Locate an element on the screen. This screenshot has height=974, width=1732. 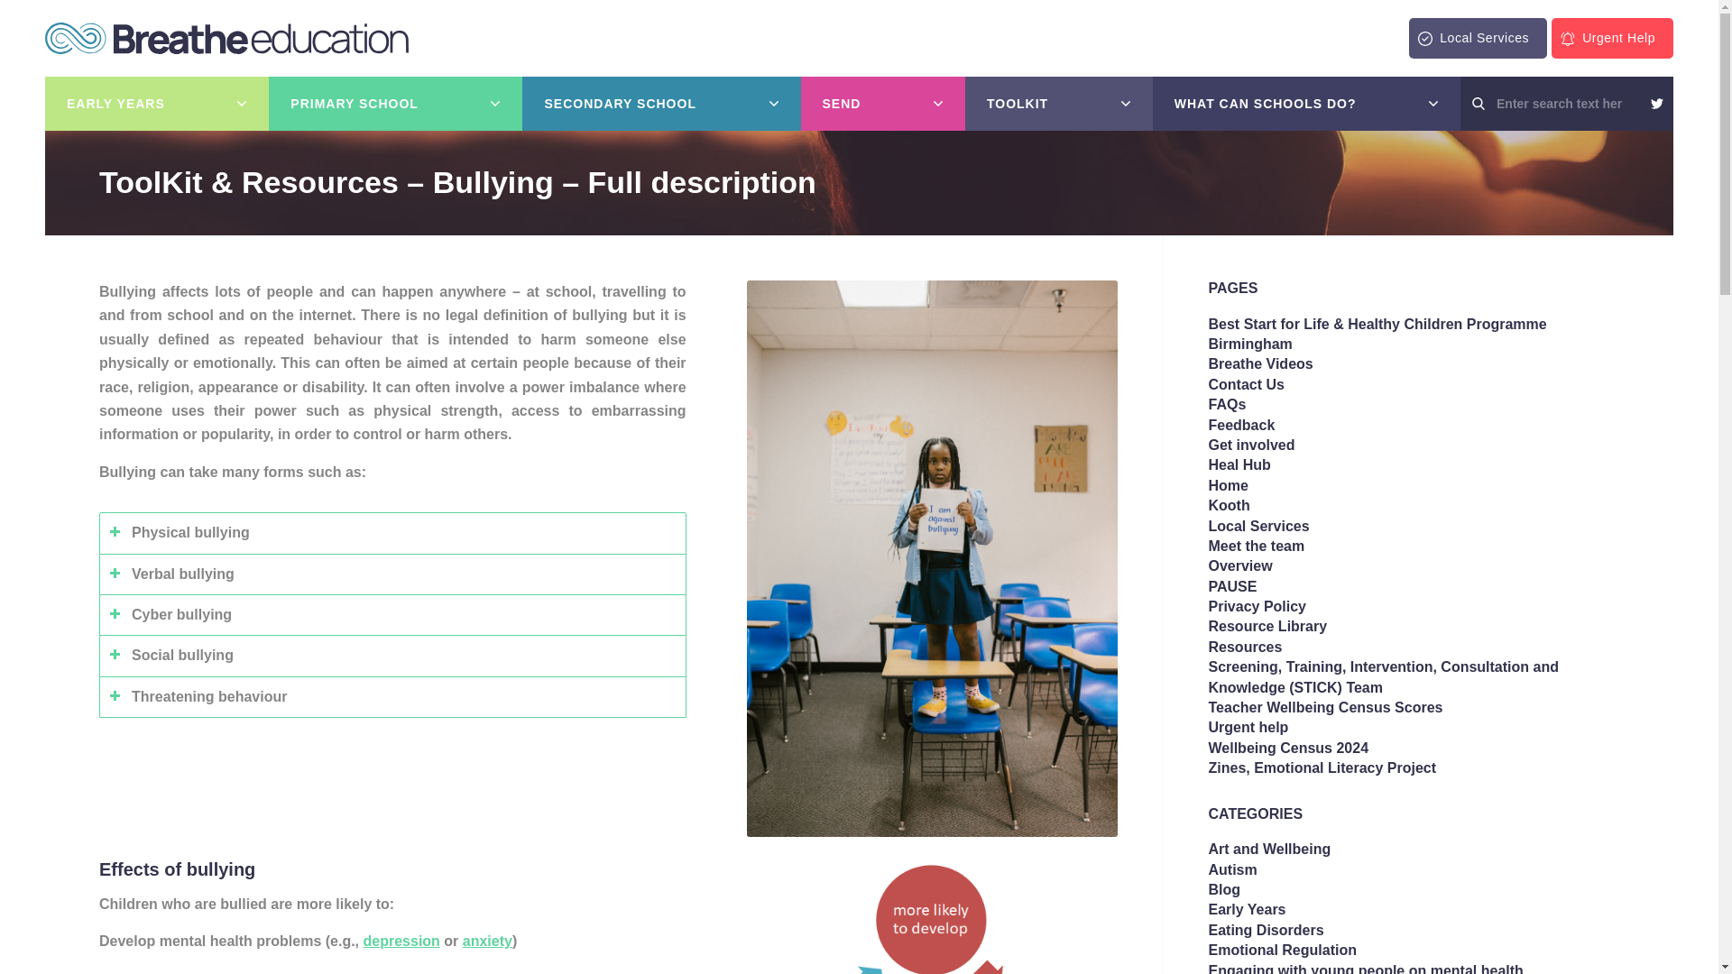
bullying cycle is located at coordinates (931, 916).